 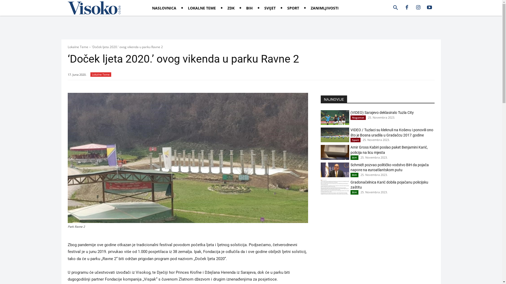 I want to click on park_ravne2, so click(x=188, y=158).